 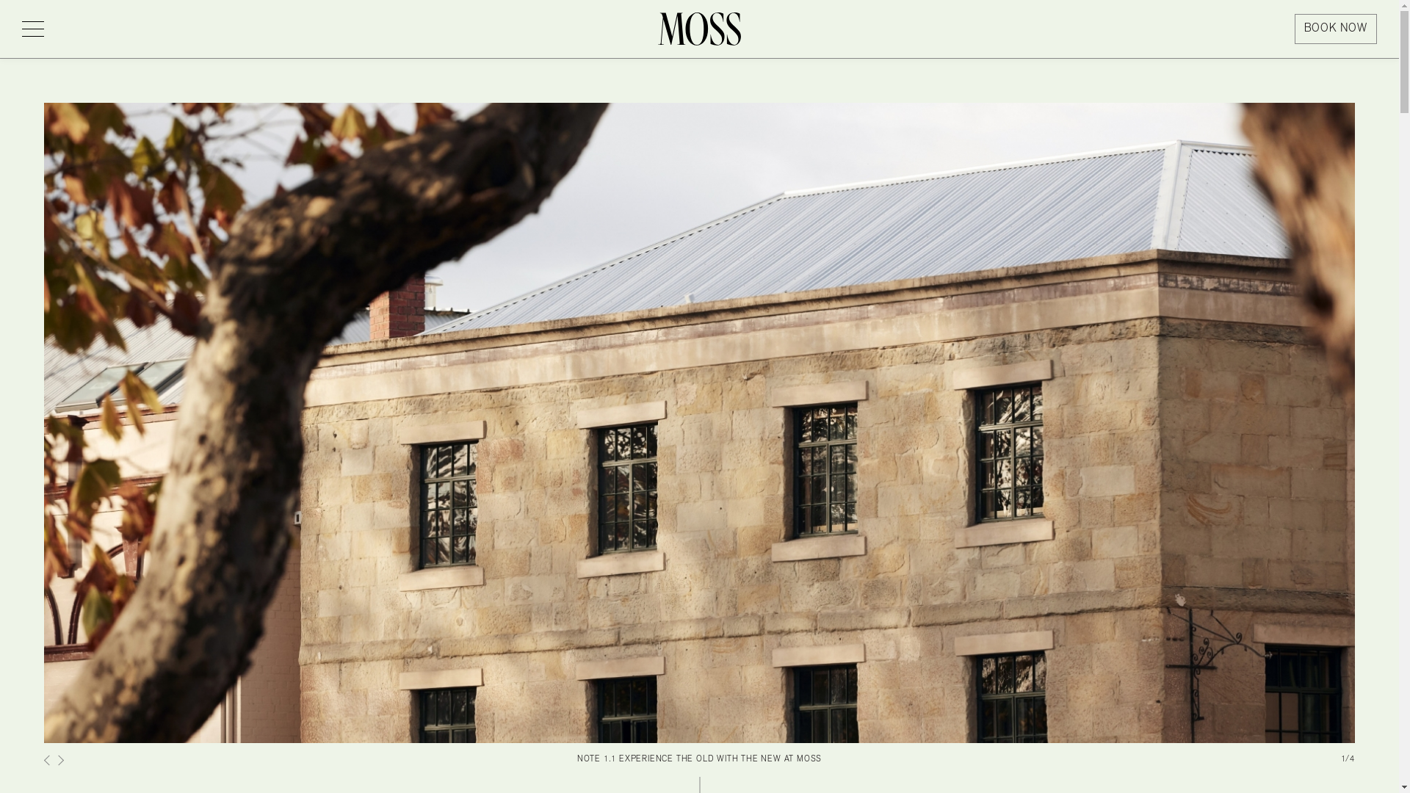 I want to click on Previous, so click(x=48, y=761).